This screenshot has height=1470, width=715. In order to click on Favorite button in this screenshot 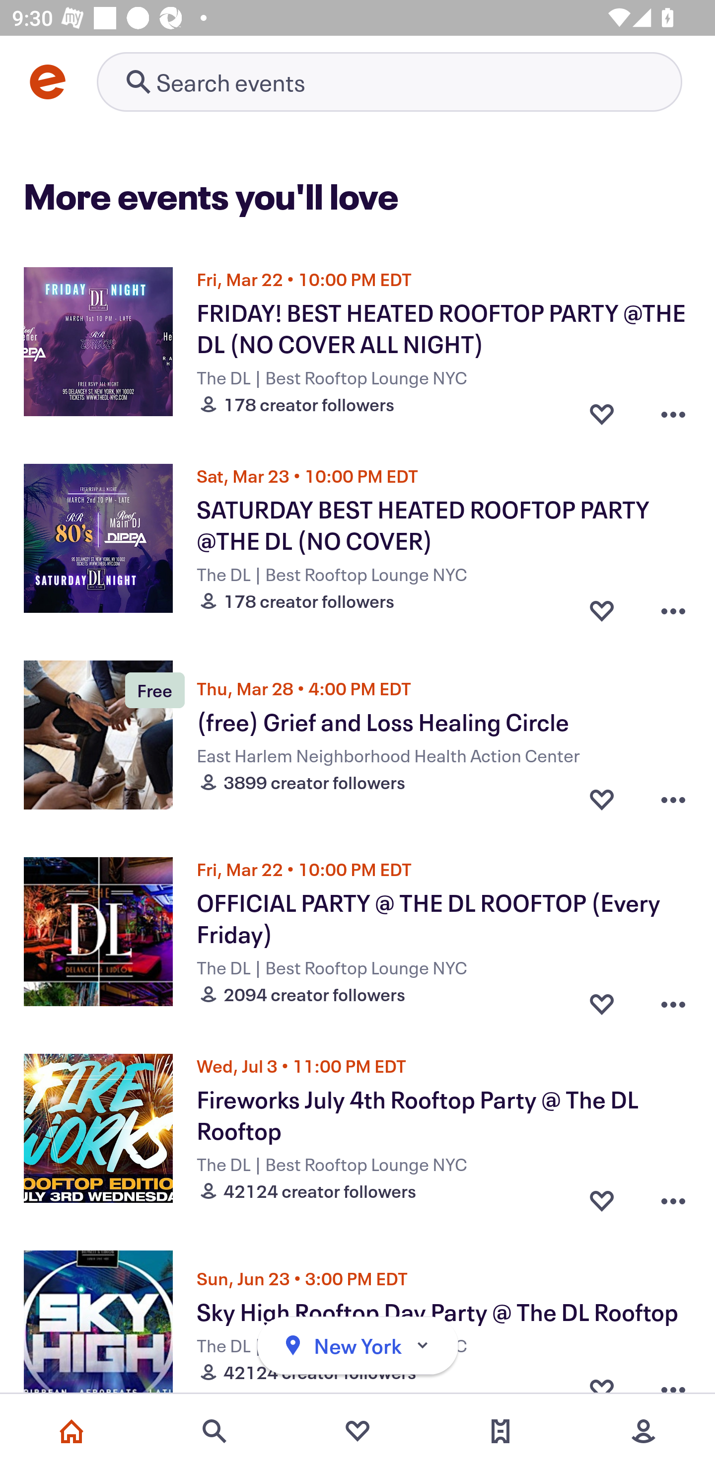, I will do `click(602, 999)`.